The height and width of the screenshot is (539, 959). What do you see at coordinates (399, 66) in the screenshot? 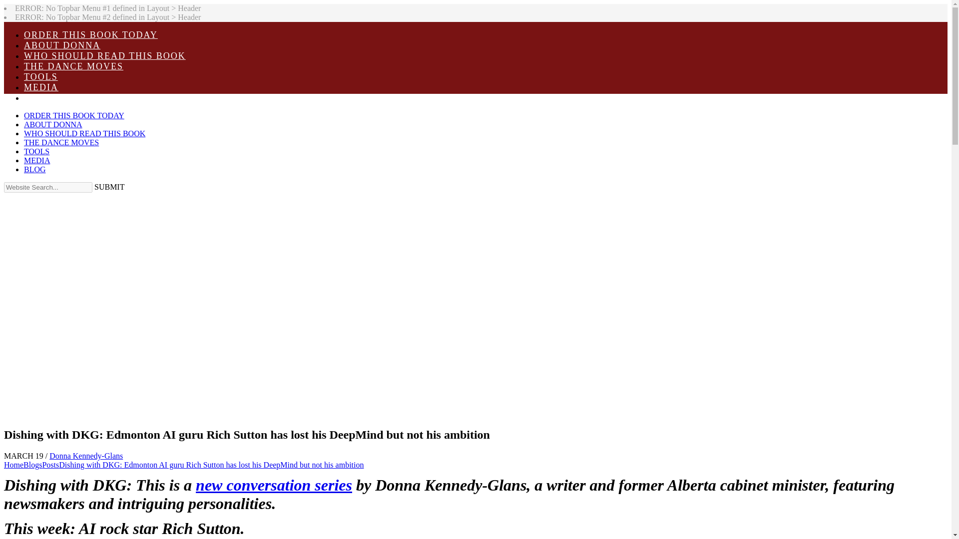
I see `THE DANCE MOVES` at bounding box center [399, 66].